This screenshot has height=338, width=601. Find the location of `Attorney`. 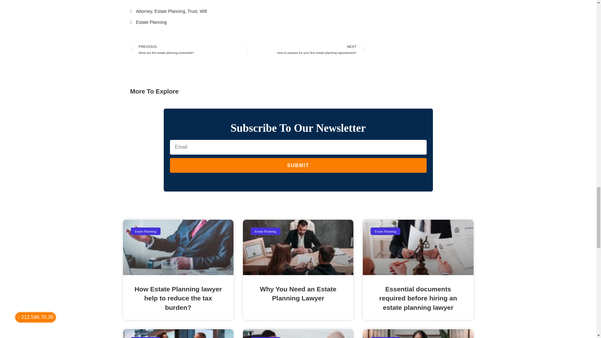

Attorney is located at coordinates (189, 49).